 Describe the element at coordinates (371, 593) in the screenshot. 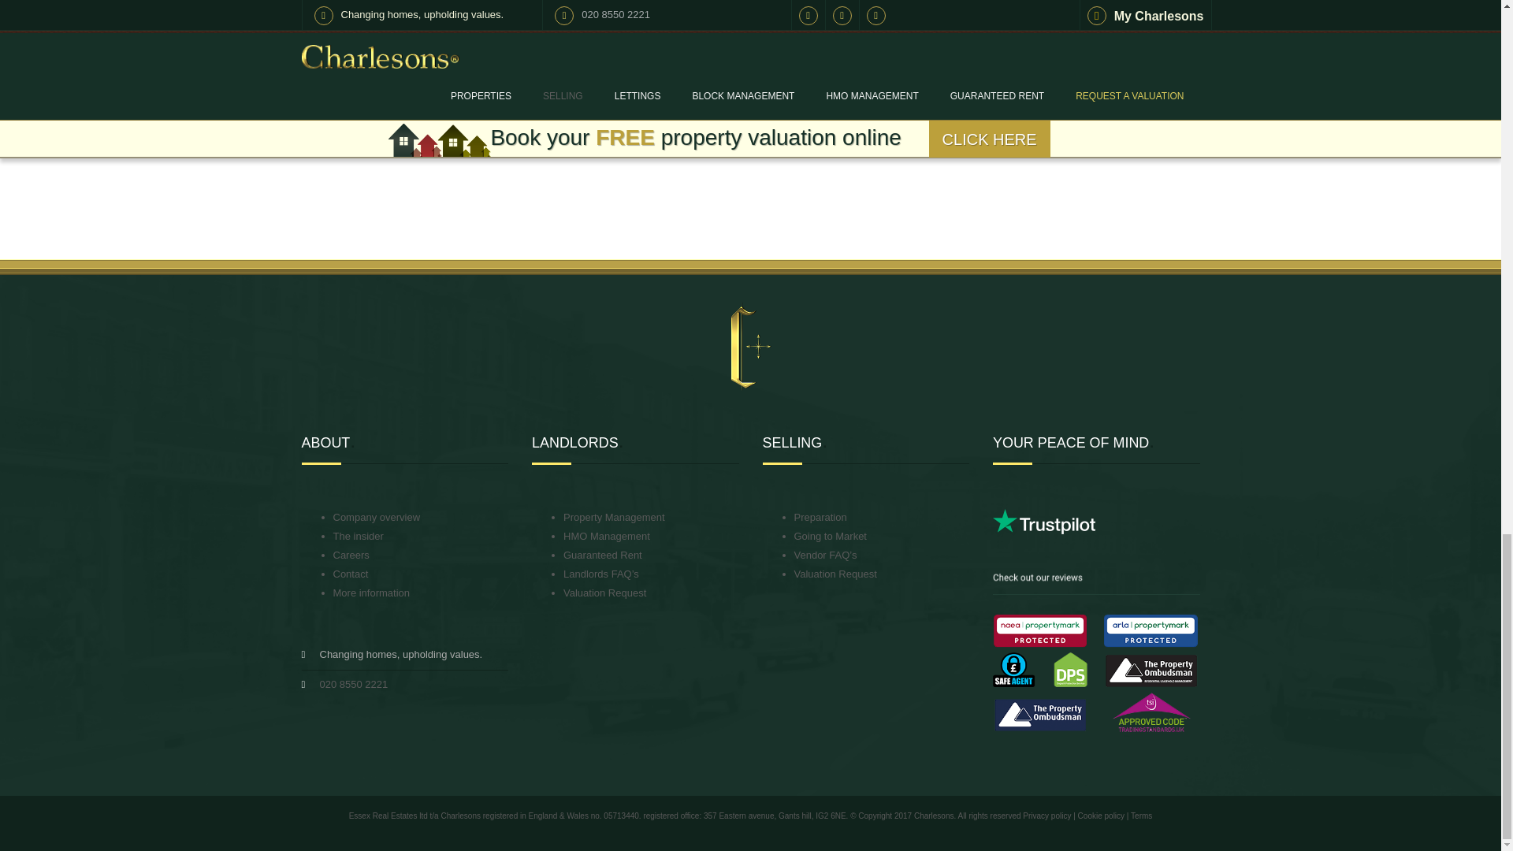

I see `More information` at that location.